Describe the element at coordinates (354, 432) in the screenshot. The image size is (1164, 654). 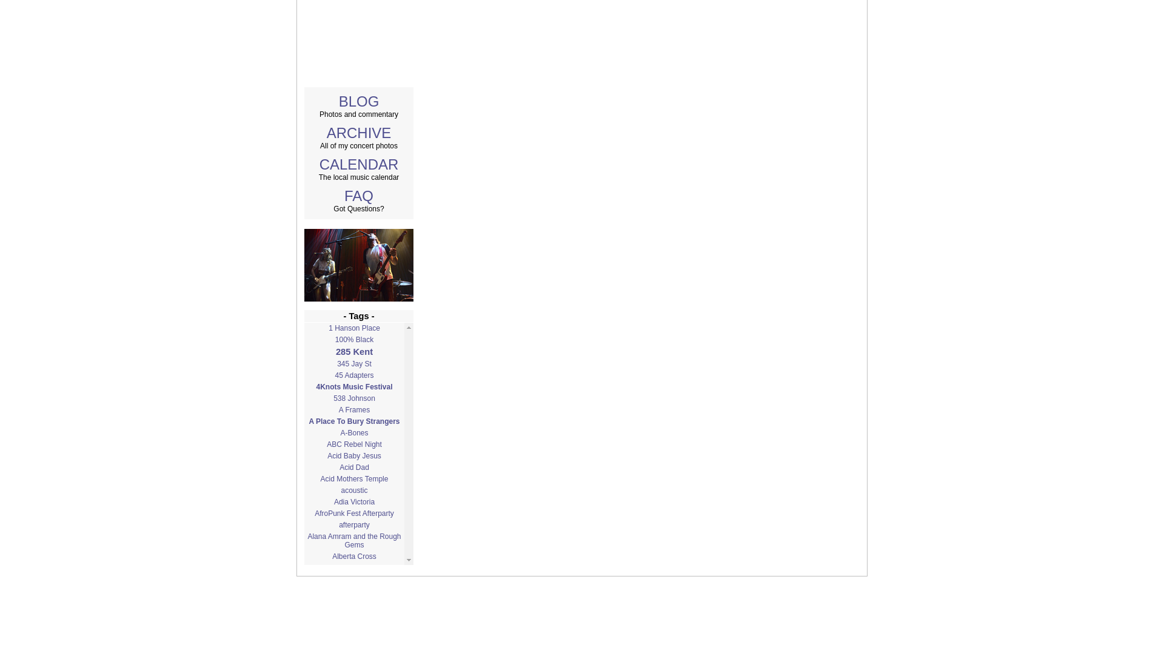
I see `A-Bones` at that location.